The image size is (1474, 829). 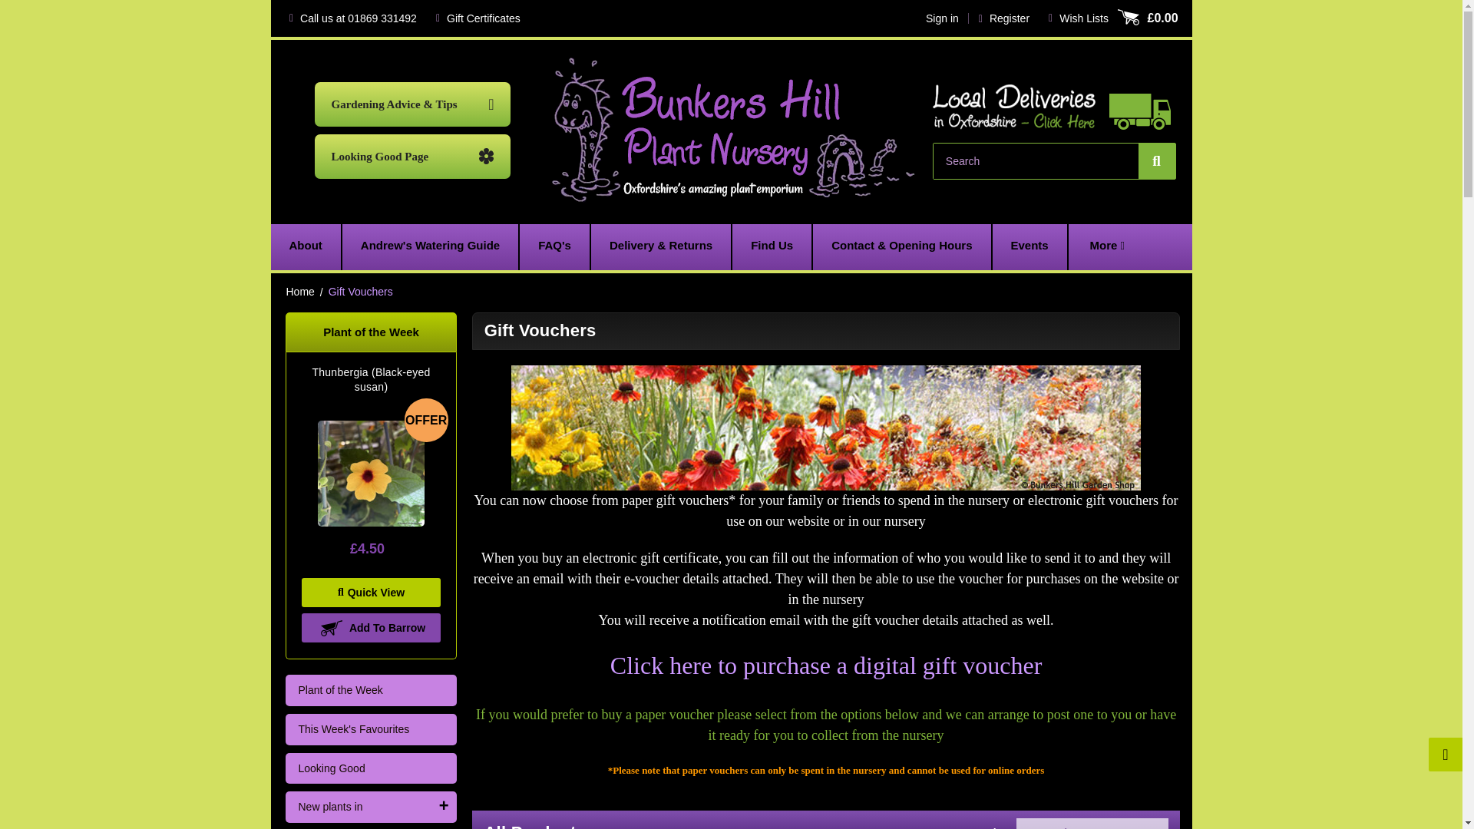 I want to click on Events, so click(x=1029, y=247).